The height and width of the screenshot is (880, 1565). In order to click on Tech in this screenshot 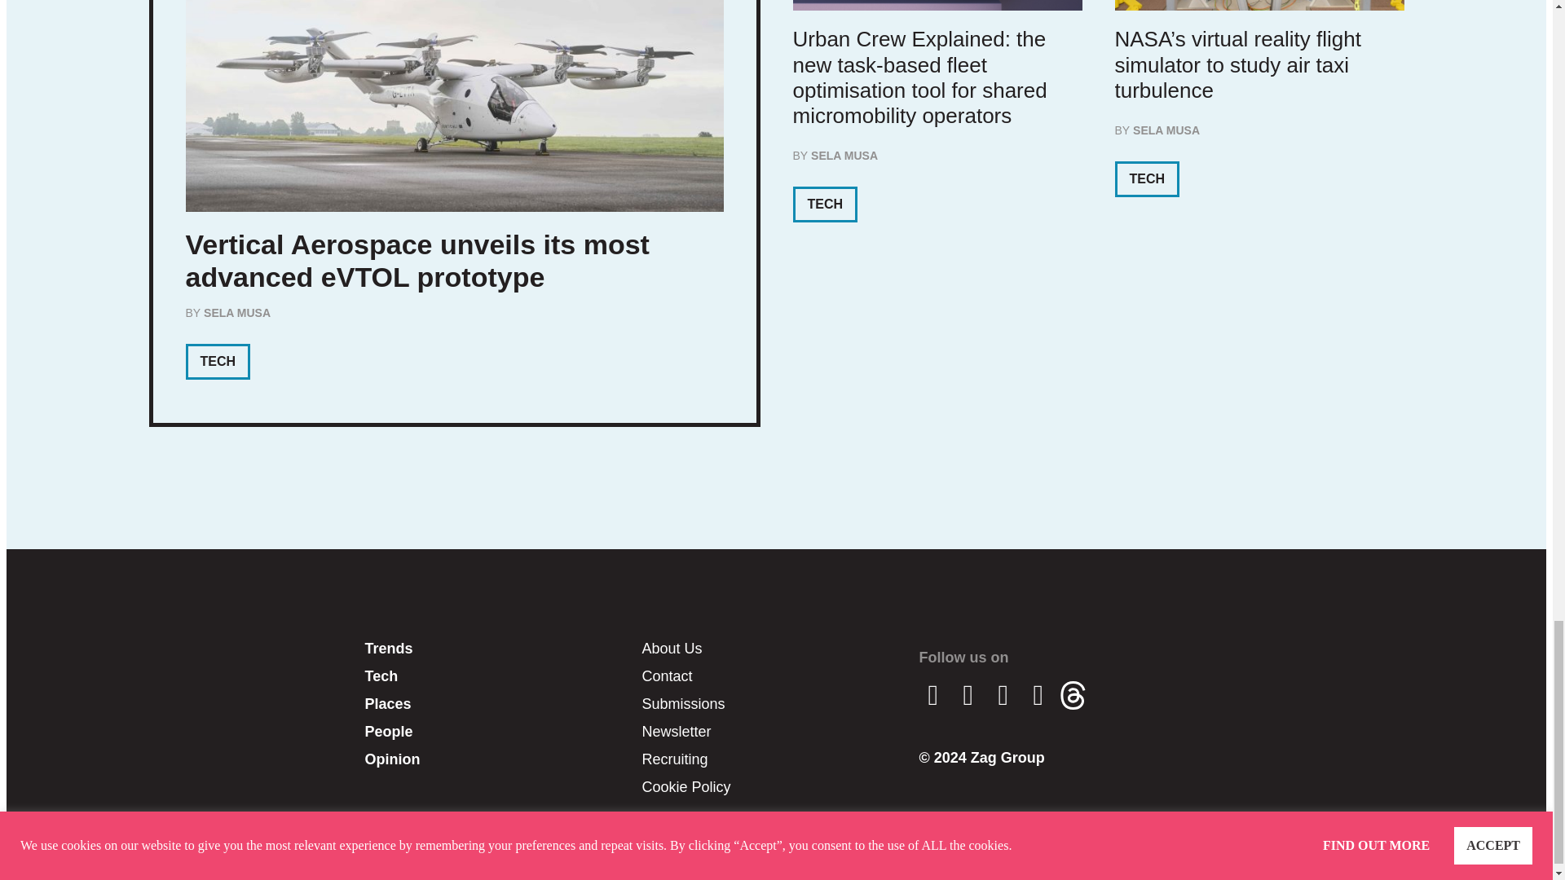, I will do `click(499, 676)`.